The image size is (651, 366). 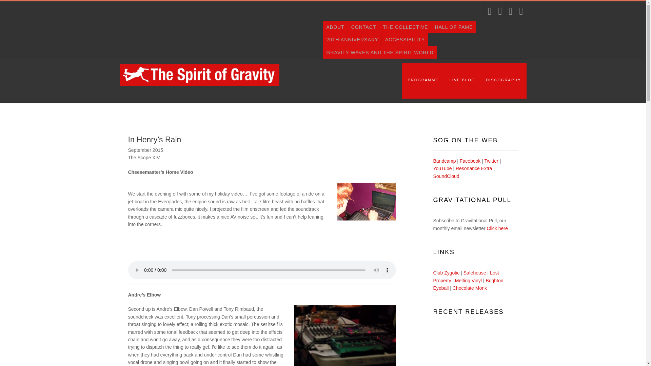 What do you see at coordinates (497, 228) in the screenshot?
I see `Click here` at bounding box center [497, 228].